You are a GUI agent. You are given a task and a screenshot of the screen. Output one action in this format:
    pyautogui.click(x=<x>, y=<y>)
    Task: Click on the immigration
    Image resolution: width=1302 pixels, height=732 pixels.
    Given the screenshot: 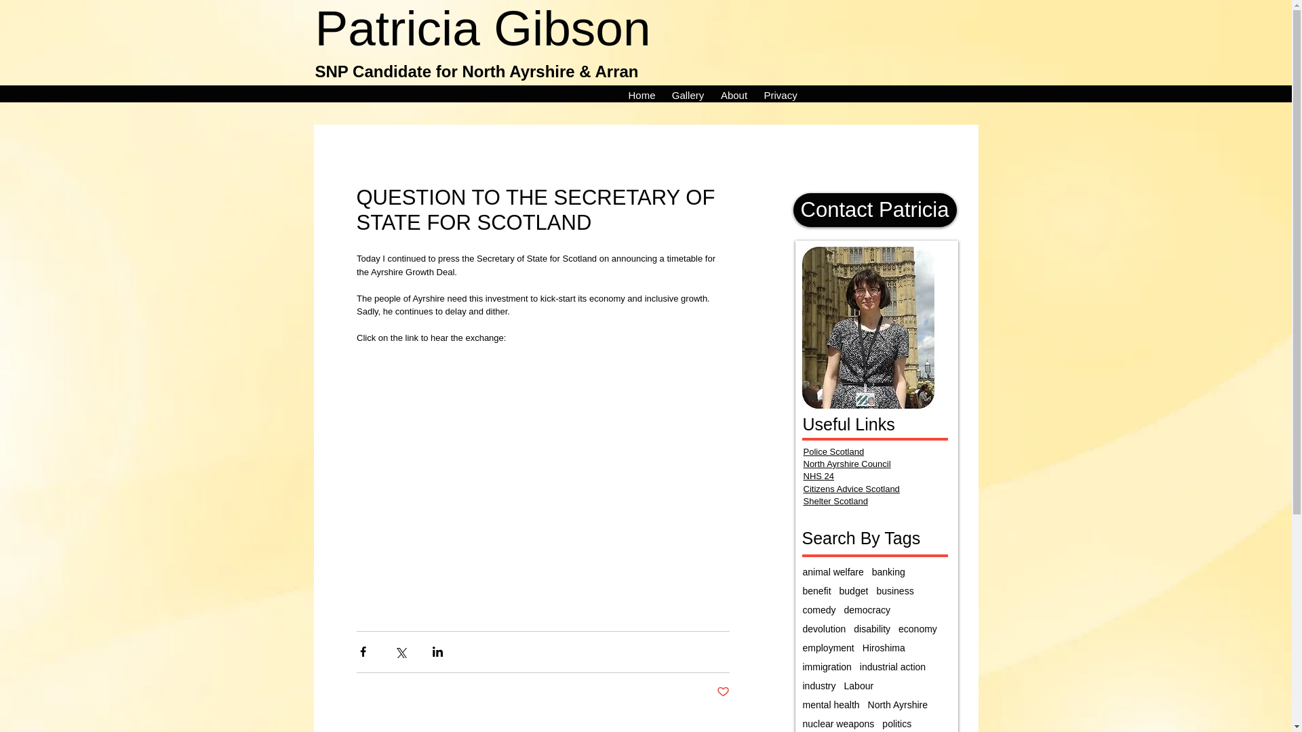 What is the action you would take?
    pyautogui.click(x=827, y=667)
    